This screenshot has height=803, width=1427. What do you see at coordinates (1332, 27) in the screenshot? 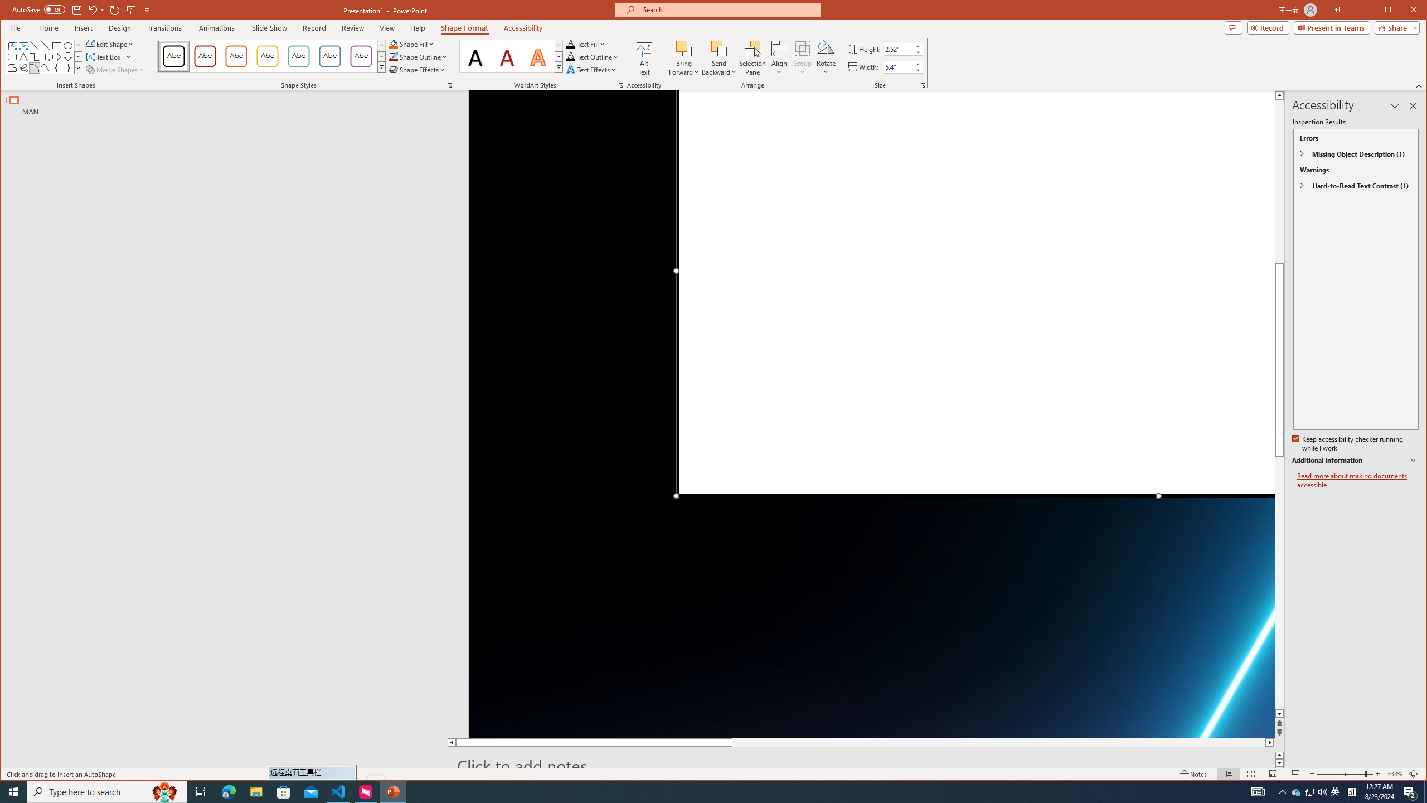
I see `Present in Teams` at bounding box center [1332, 27].